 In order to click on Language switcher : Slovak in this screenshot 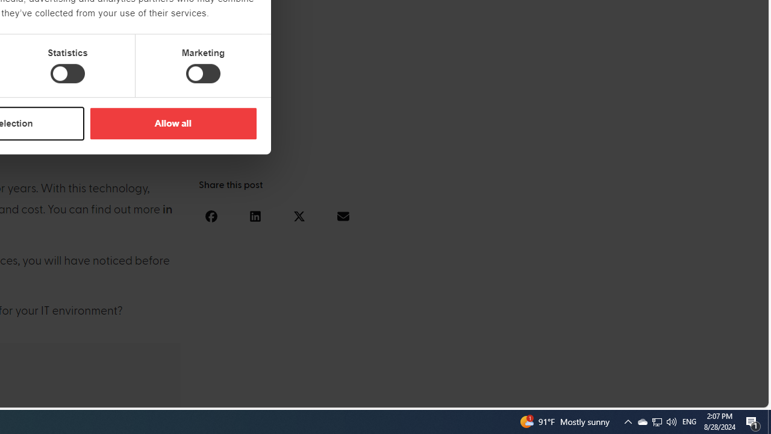, I will do `click(654, 396)`.